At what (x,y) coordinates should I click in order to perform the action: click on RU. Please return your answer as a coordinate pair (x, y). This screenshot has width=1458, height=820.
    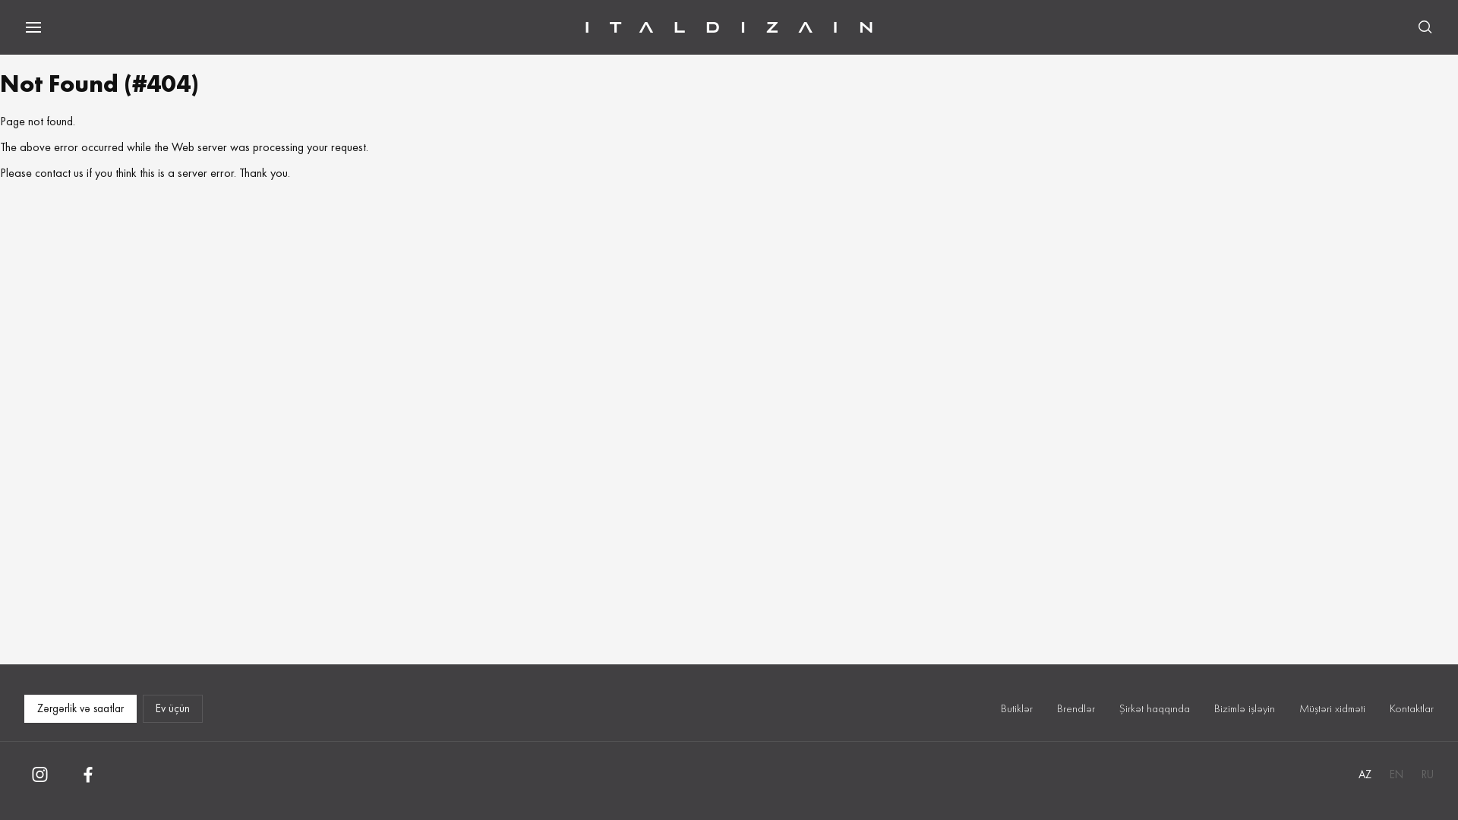
    Looking at the image, I should click on (1428, 774).